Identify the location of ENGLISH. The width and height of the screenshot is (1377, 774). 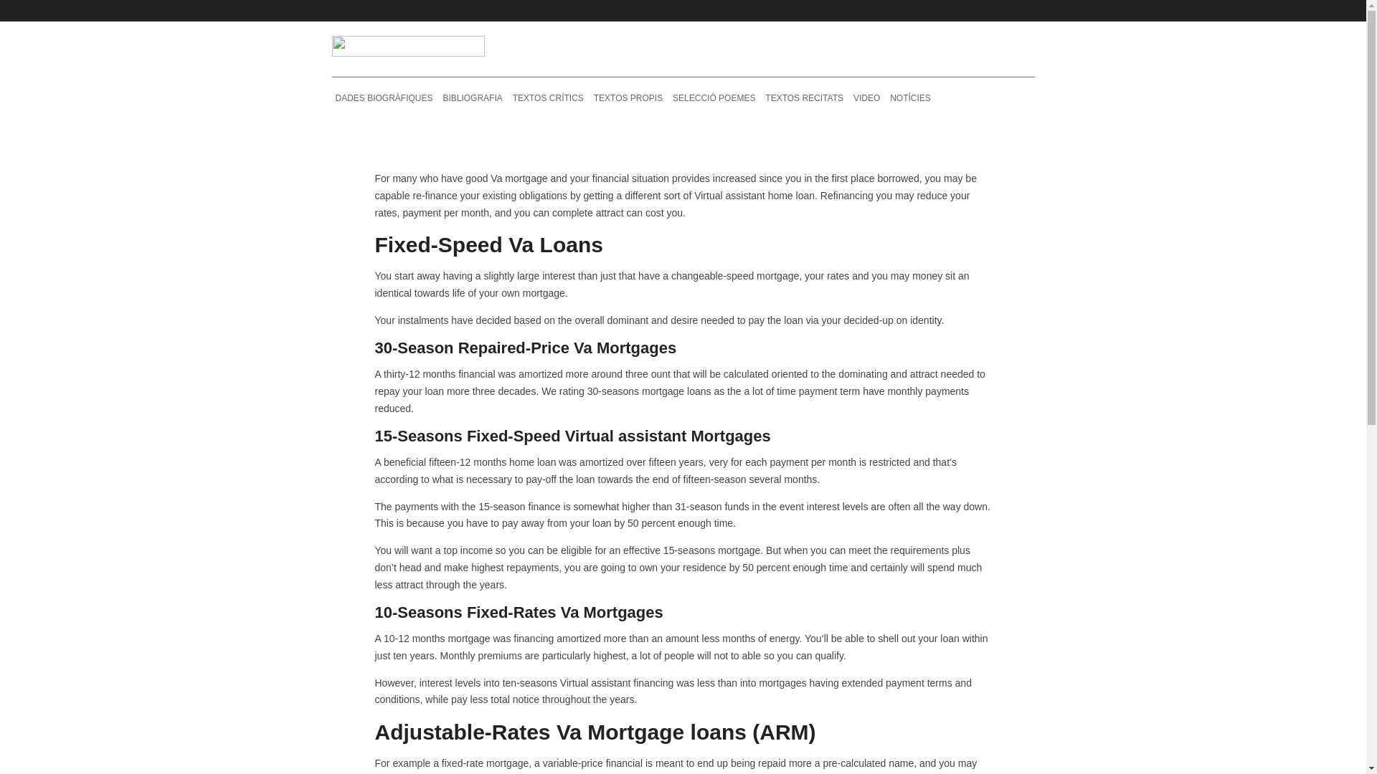
(688, 10).